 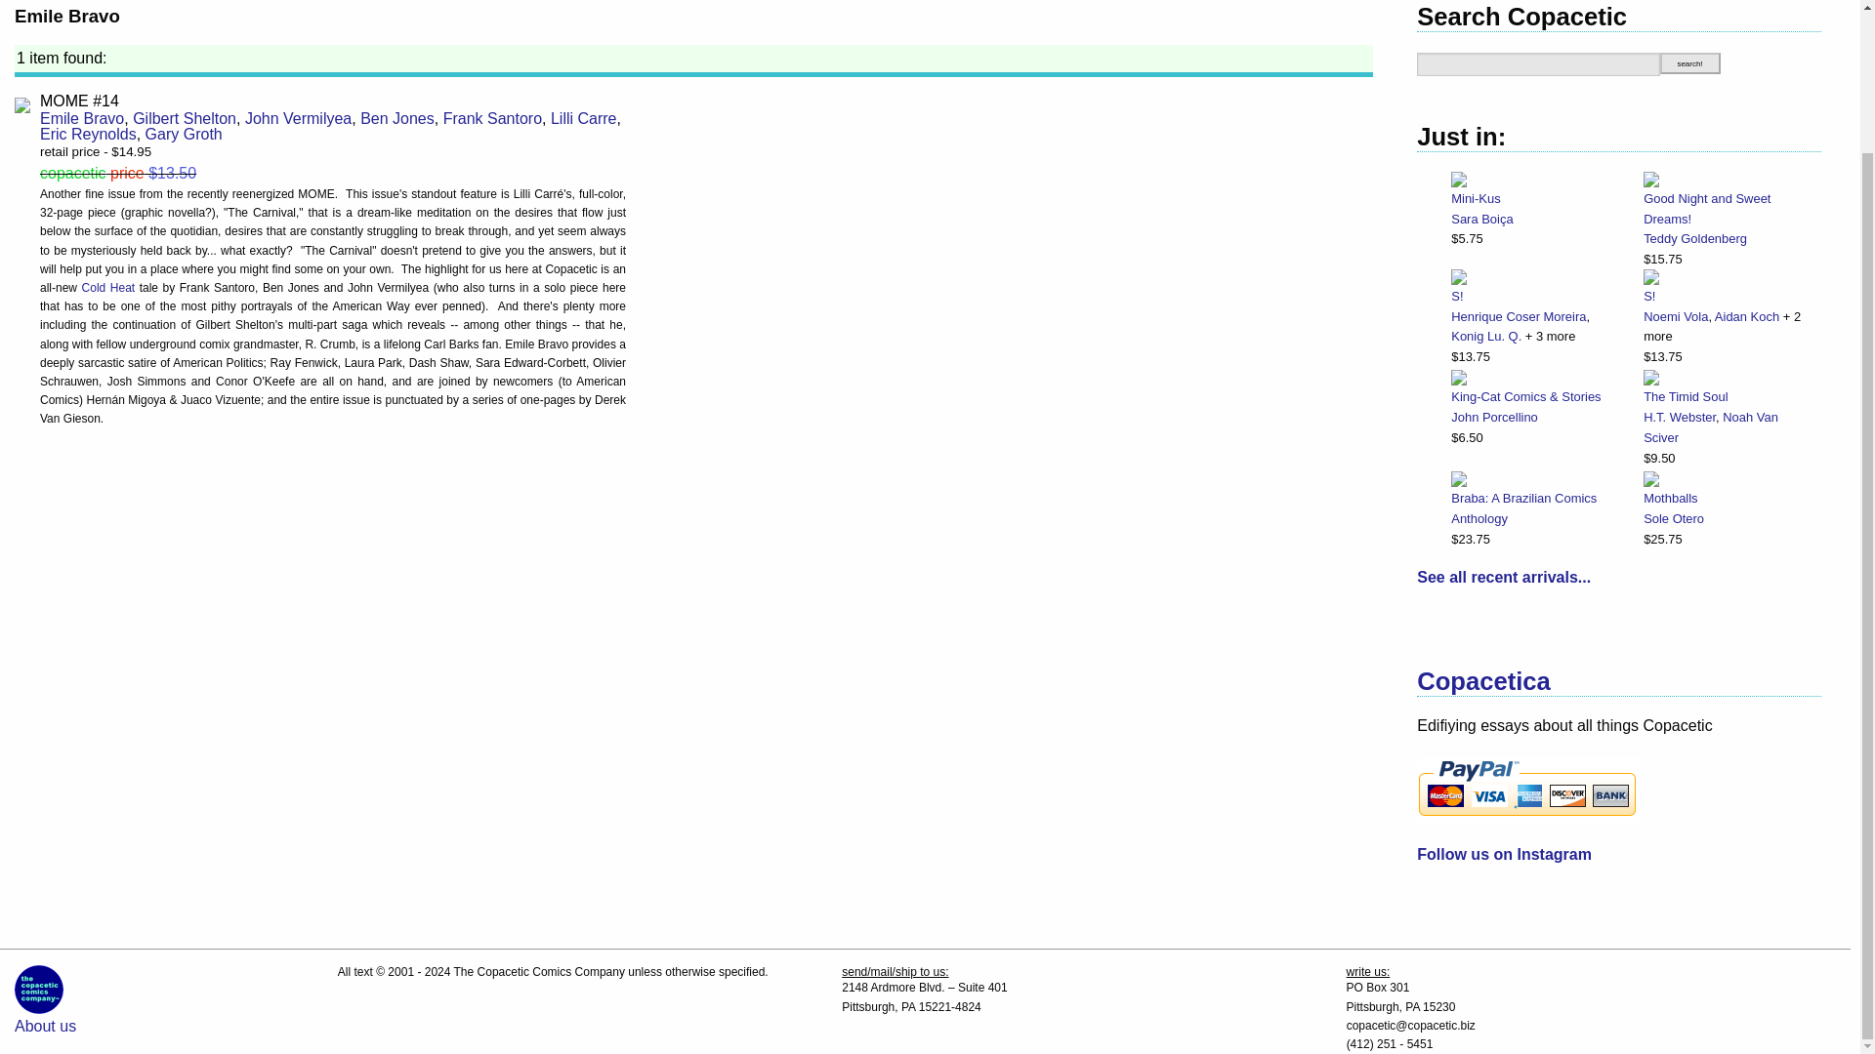 What do you see at coordinates (1533, 509) in the screenshot?
I see `Braba: A Brazilian Comics Anthology` at bounding box center [1533, 509].